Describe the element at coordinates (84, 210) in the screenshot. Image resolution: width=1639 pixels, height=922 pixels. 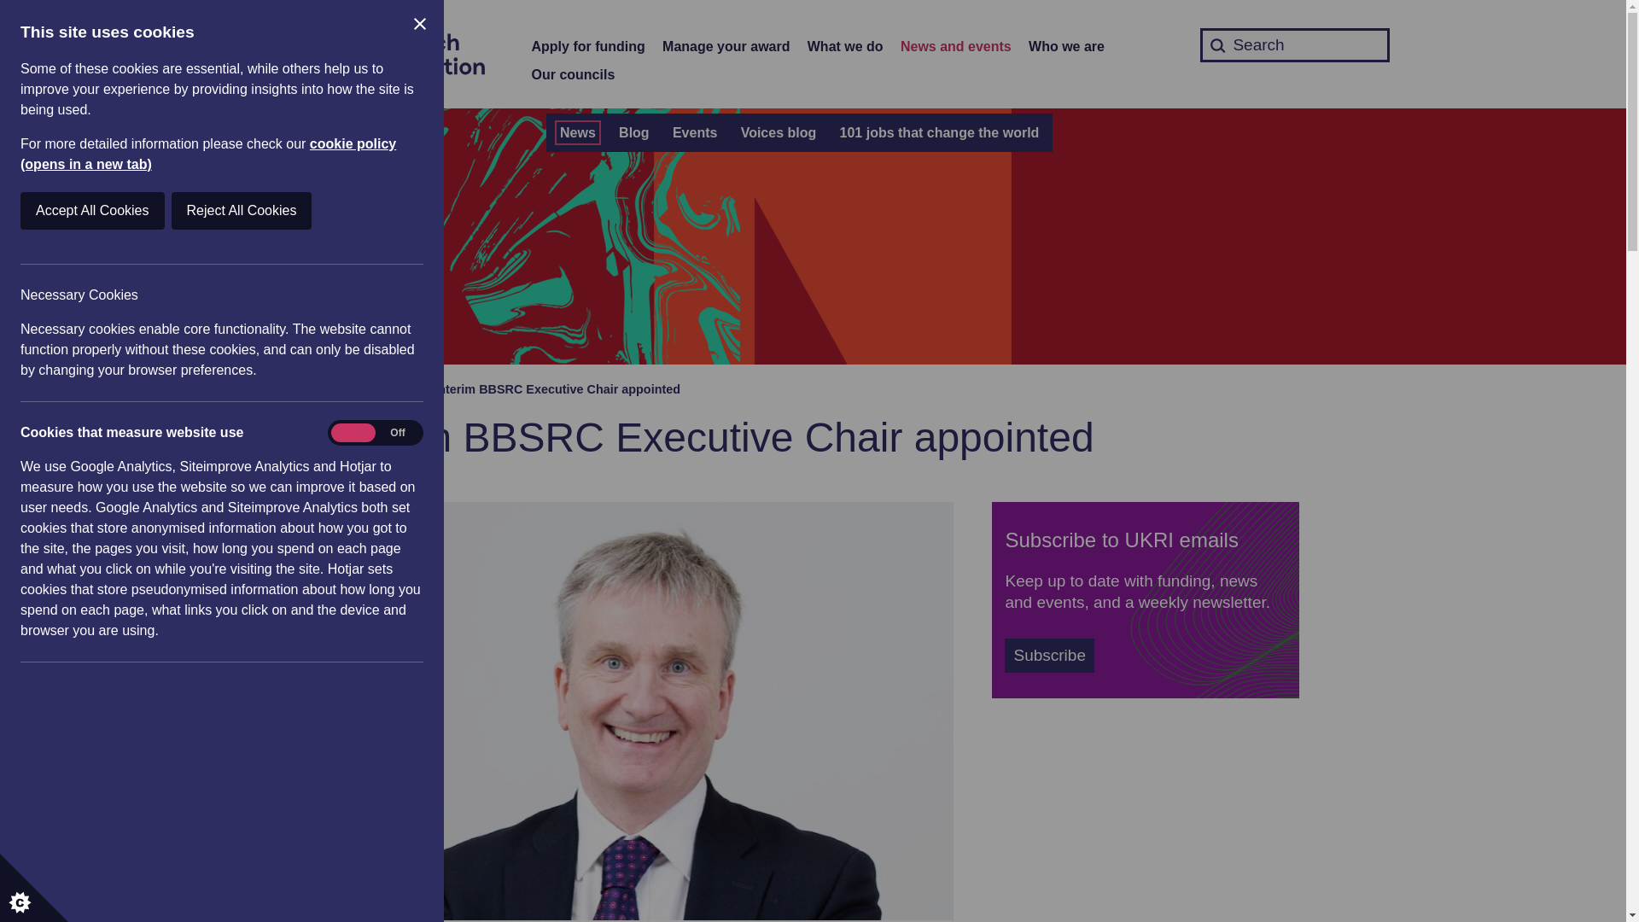
I see `Reject All Cookies` at that location.